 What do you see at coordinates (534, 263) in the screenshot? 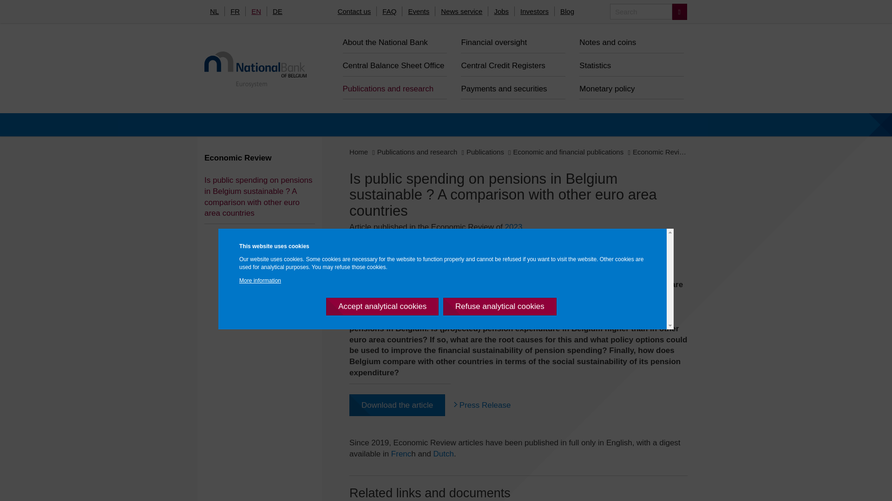
I see `Stinglhamber, P.` at bounding box center [534, 263].